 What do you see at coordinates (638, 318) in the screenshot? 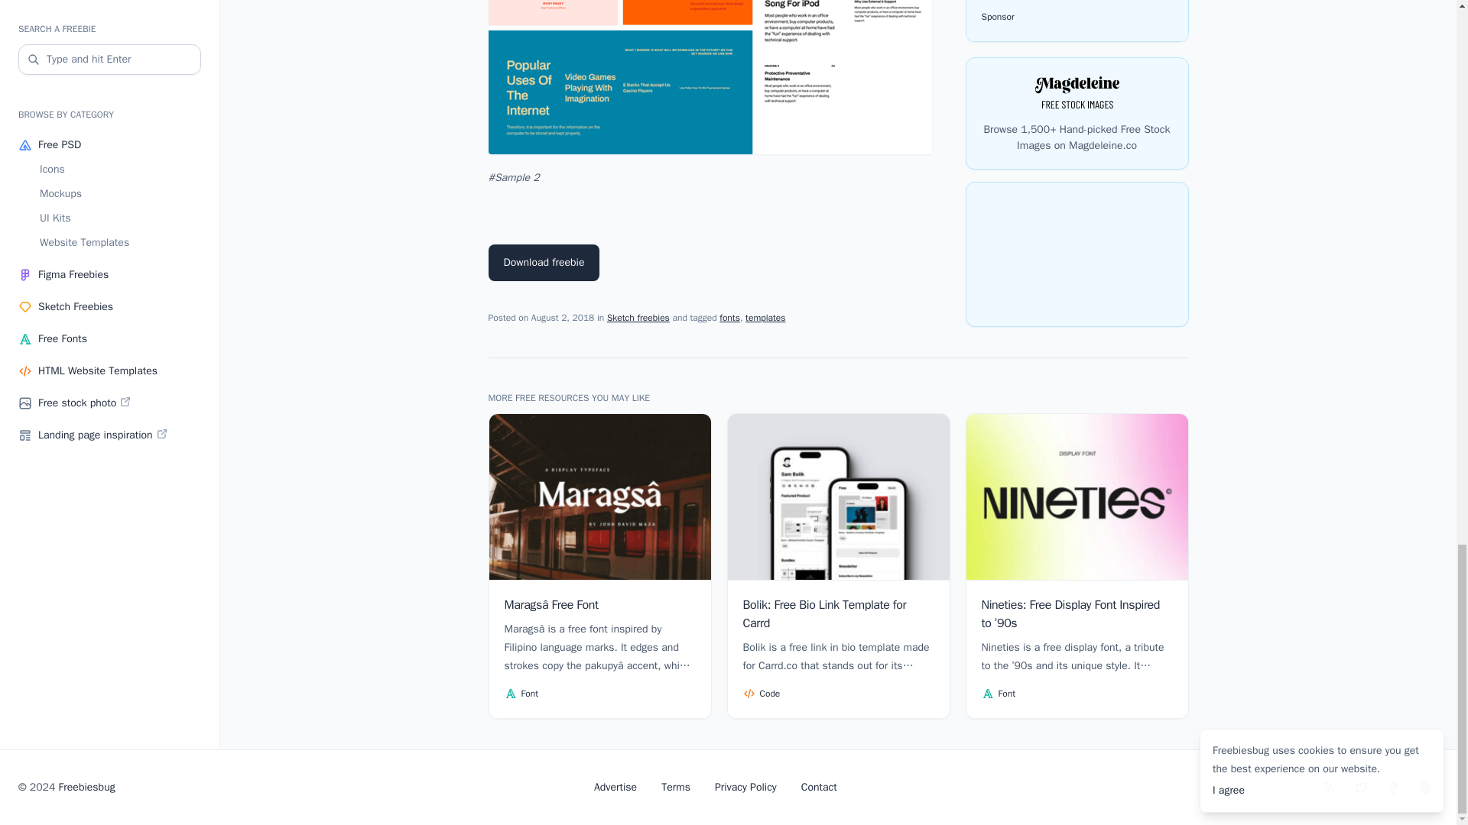
I see `Sketch freebies` at bounding box center [638, 318].